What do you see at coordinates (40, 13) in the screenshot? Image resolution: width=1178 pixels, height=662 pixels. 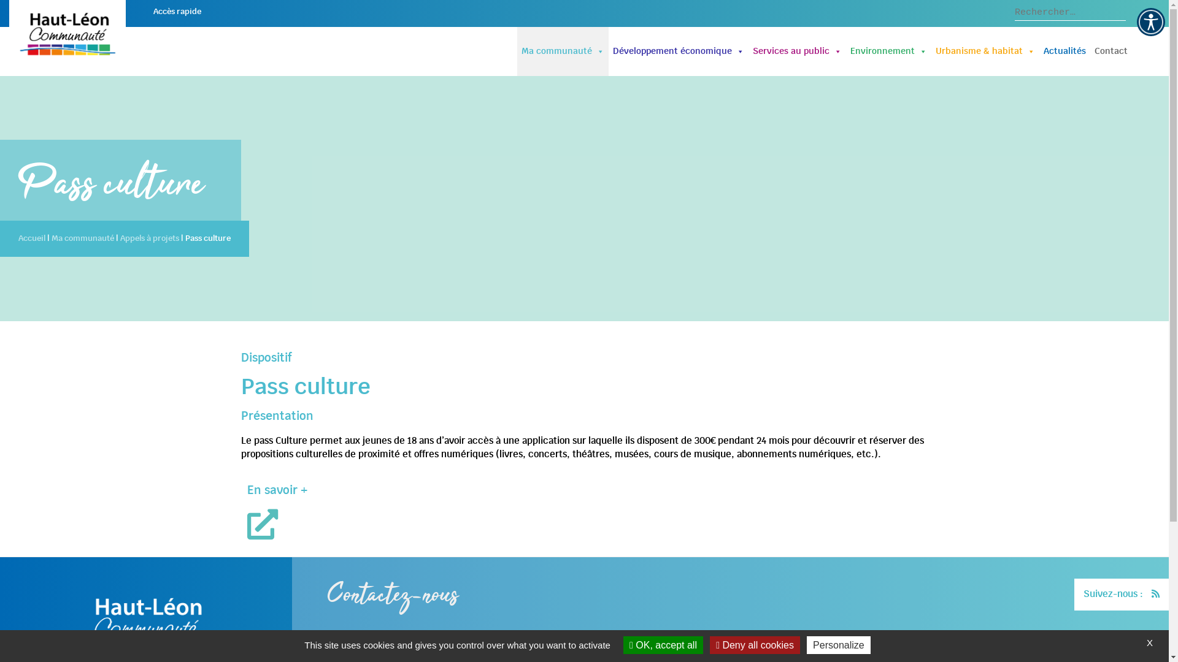 I see `Rechercher` at bounding box center [40, 13].